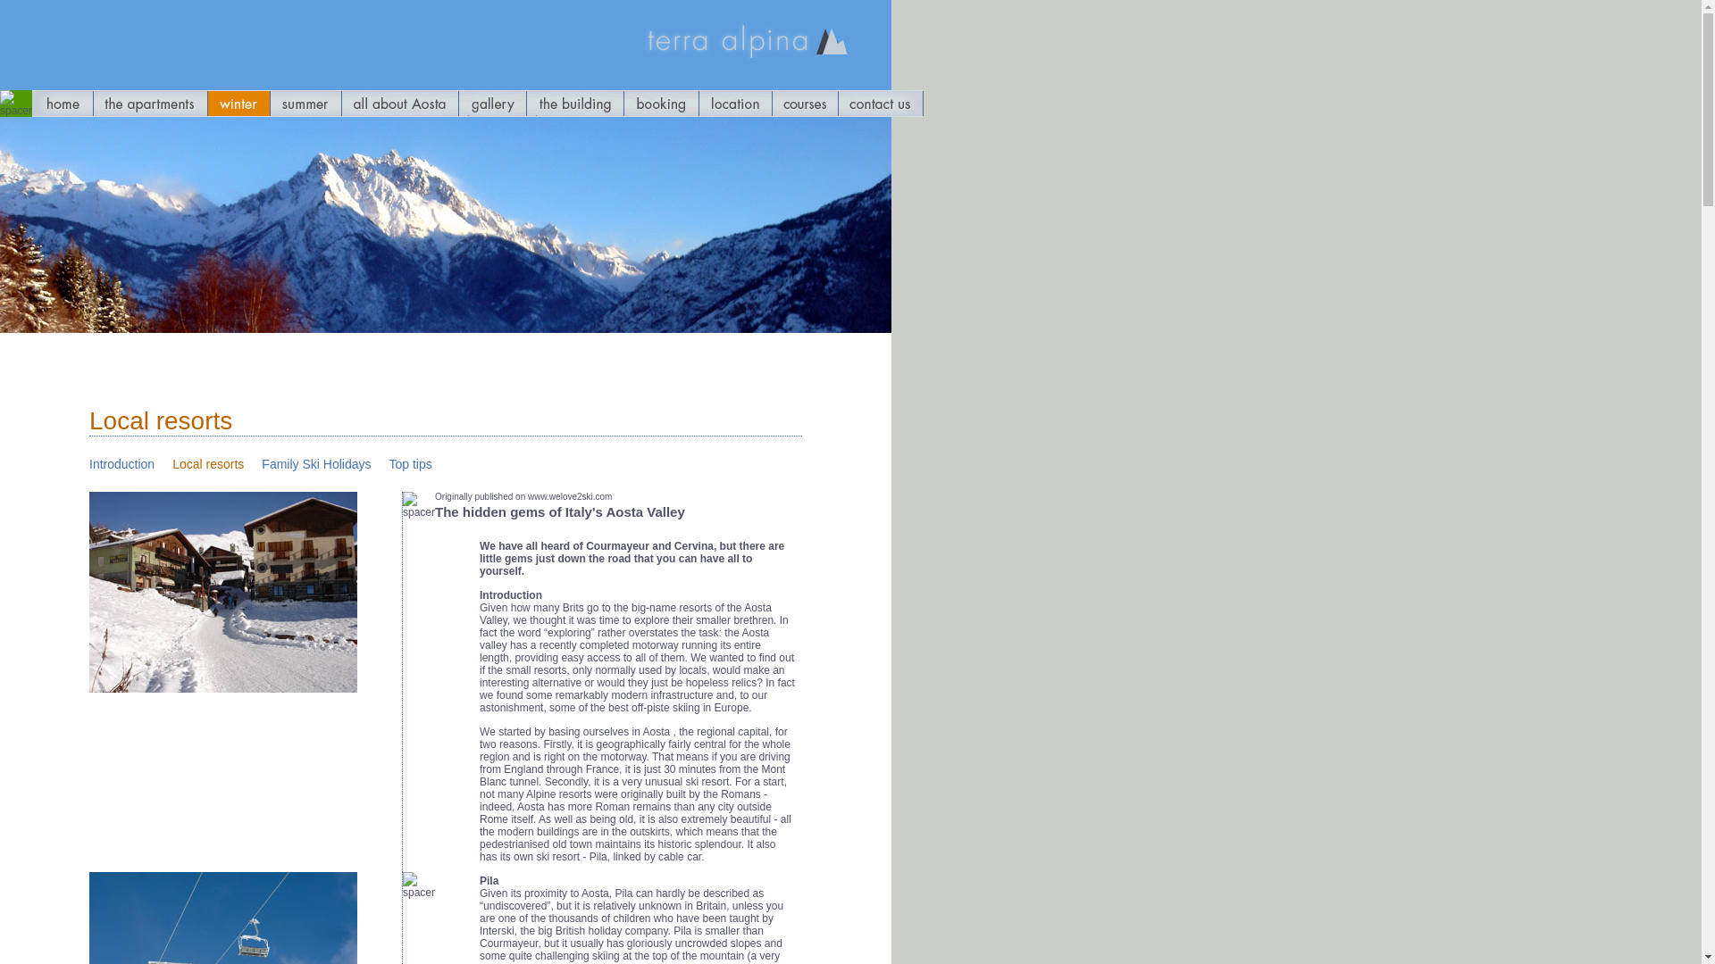 The height and width of the screenshot is (964, 1715). I want to click on Introduction, so click(121, 464).